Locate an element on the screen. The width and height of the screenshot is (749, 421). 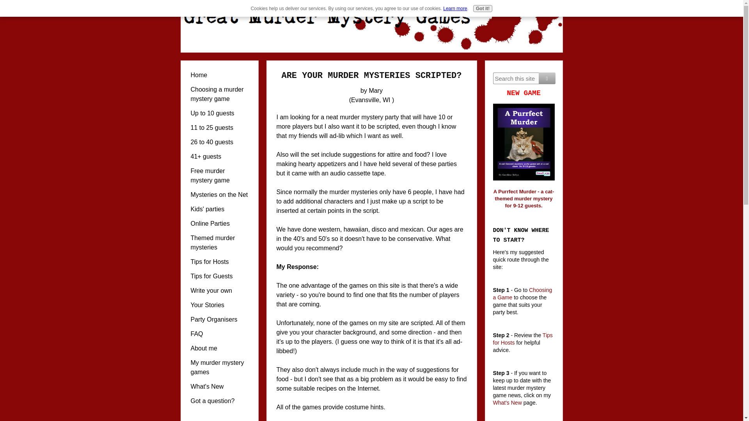
Choosing a murder mystery game is located at coordinates (219, 94).